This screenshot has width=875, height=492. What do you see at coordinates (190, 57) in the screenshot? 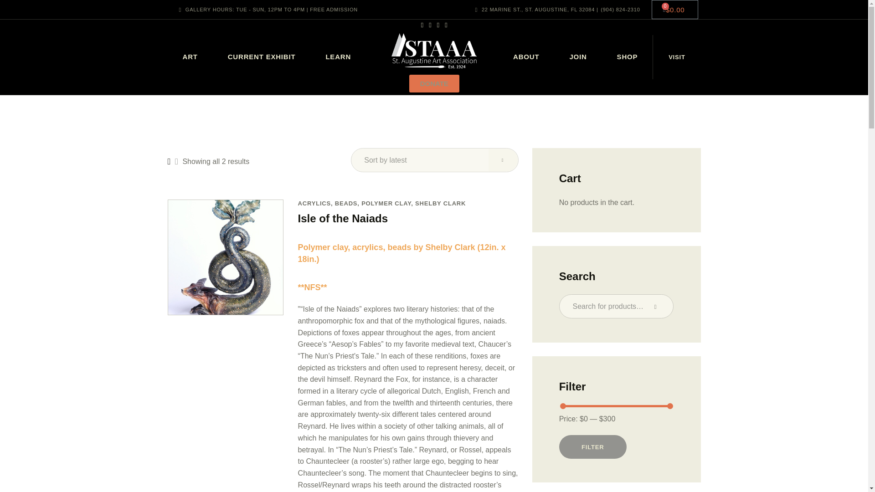
I see `ART` at bounding box center [190, 57].